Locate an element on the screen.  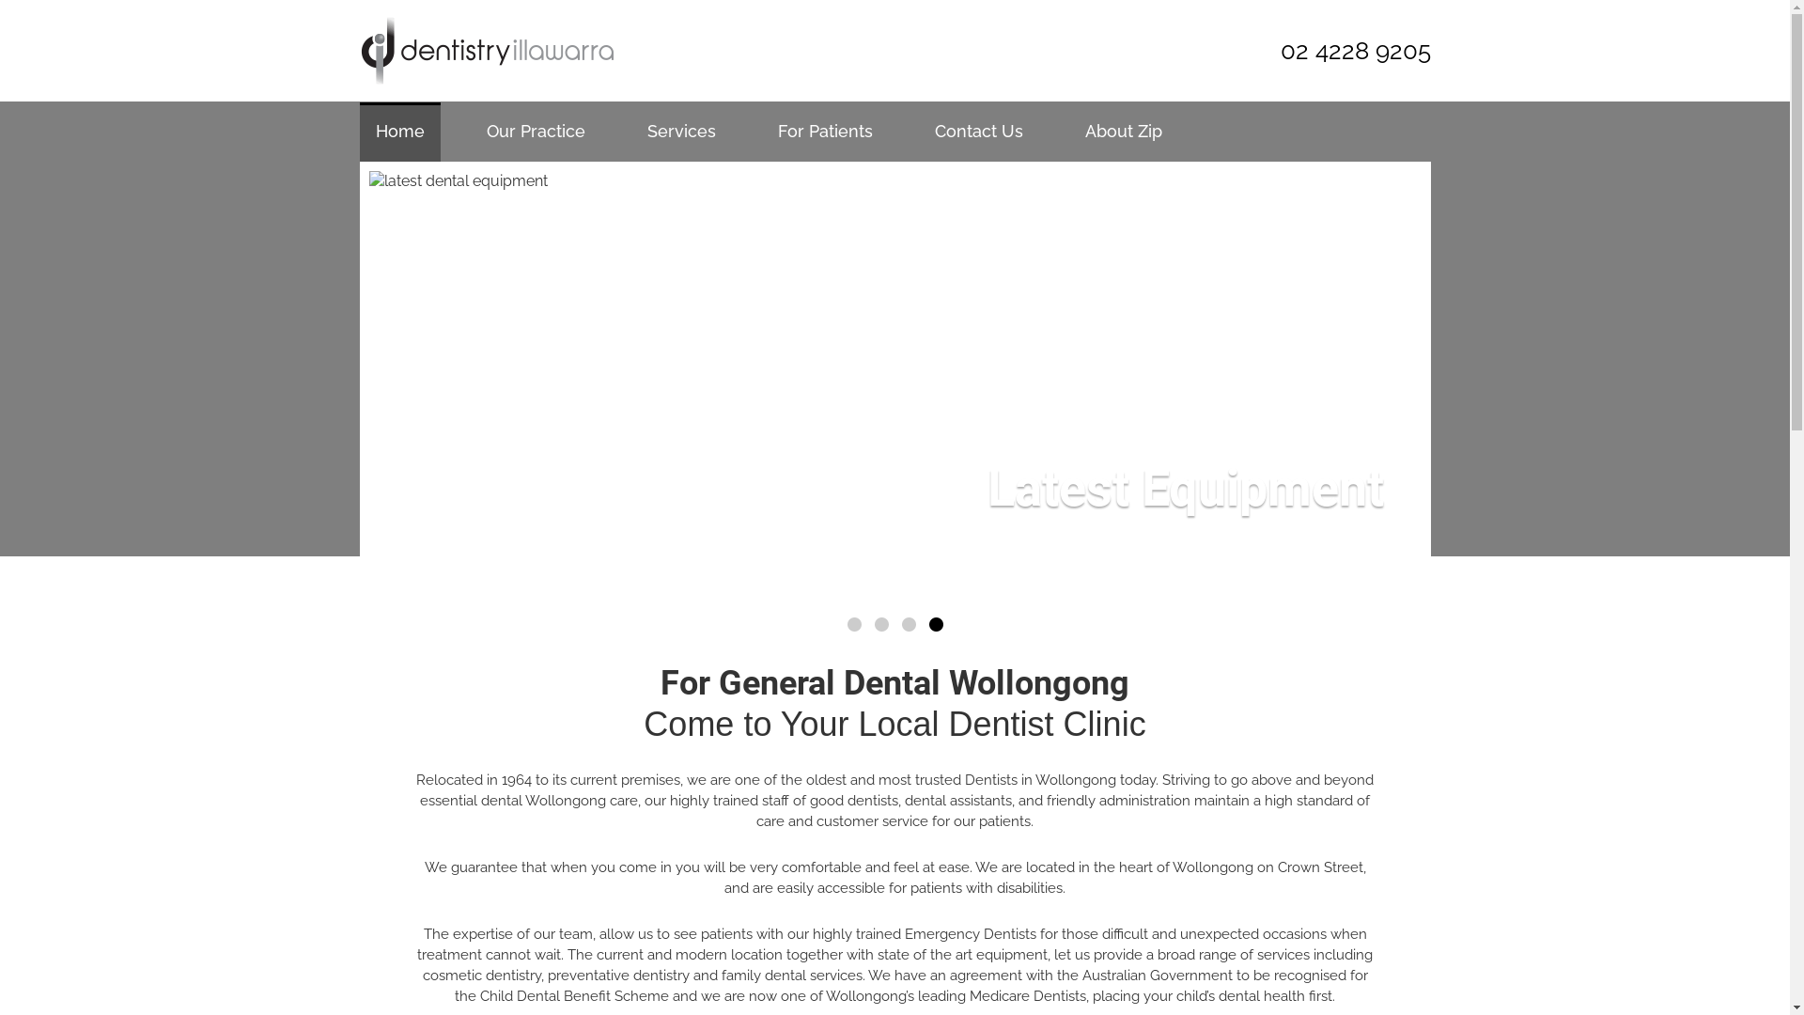
Services is located at coordinates (682, 132).